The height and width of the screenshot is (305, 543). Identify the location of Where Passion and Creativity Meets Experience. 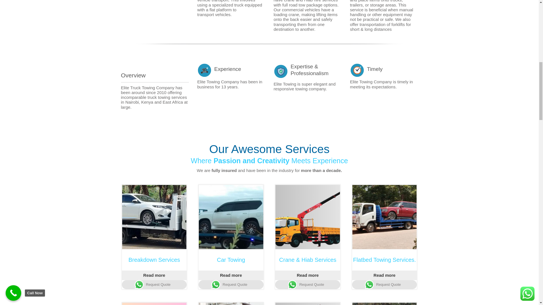
(270, 161).